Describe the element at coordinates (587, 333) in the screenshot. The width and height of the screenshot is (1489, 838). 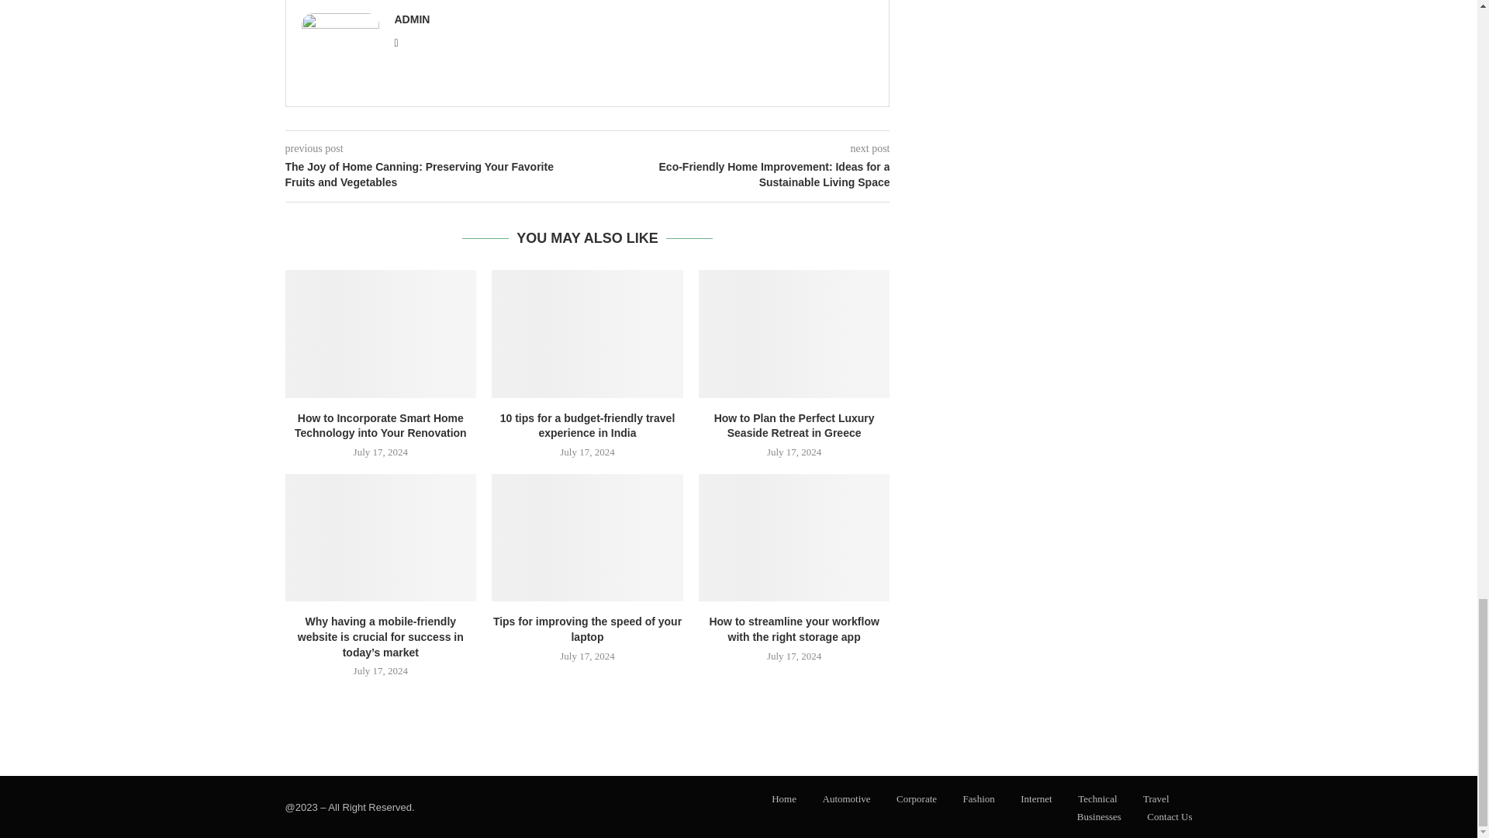
I see `10 tips for a budget-friendly travel experience in India` at that location.